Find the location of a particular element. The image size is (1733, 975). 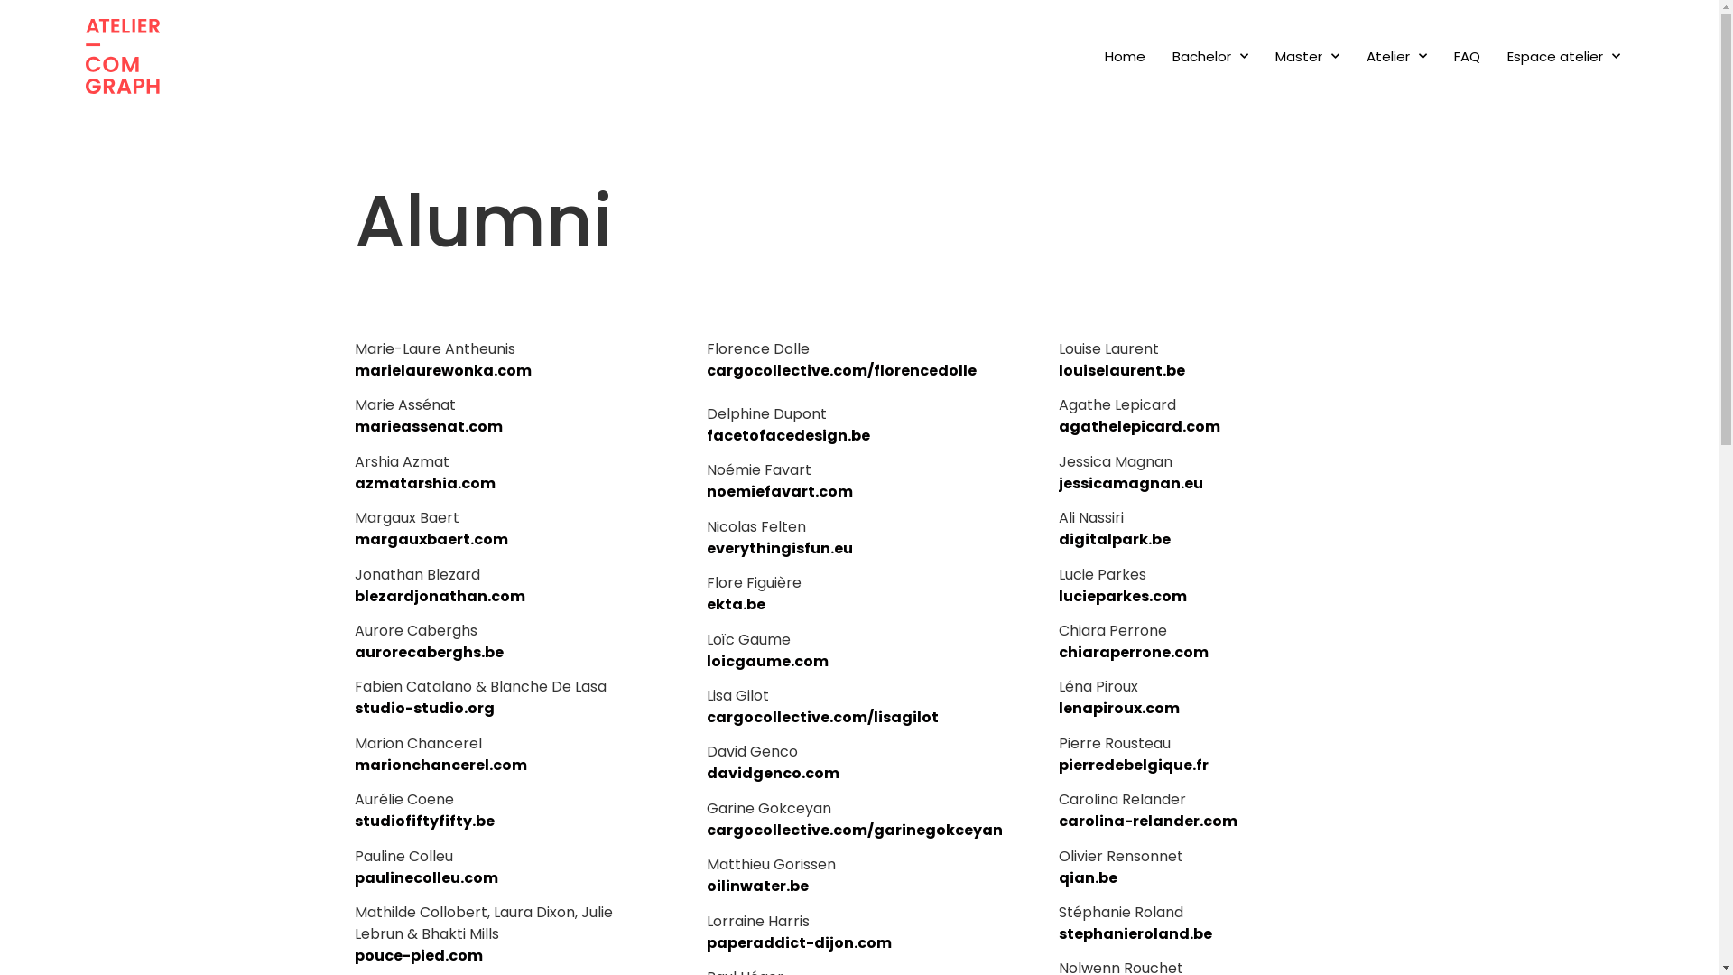

aurorecaberghs.be is located at coordinates (428, 652).